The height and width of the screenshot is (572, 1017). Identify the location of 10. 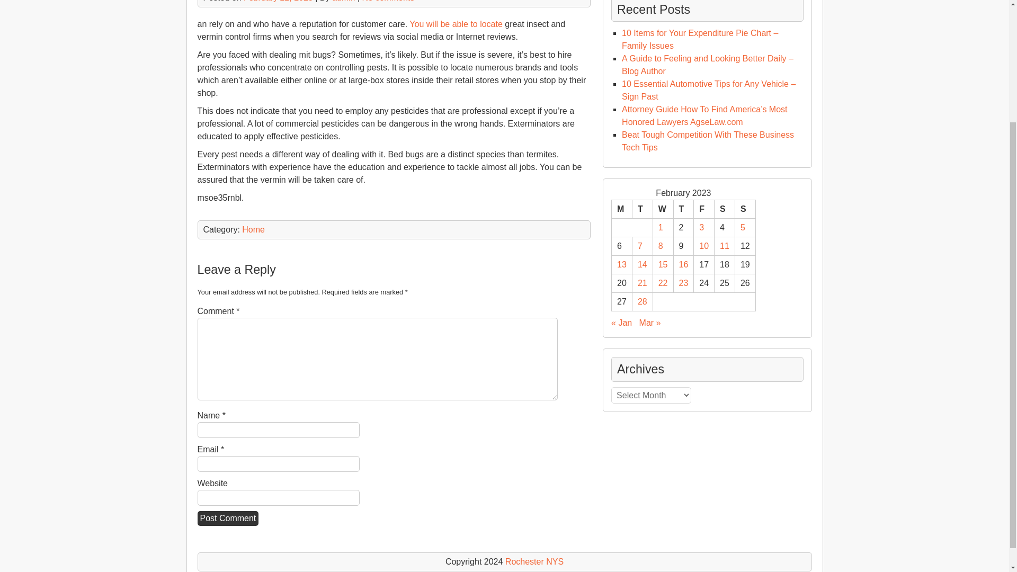
(704, 246).